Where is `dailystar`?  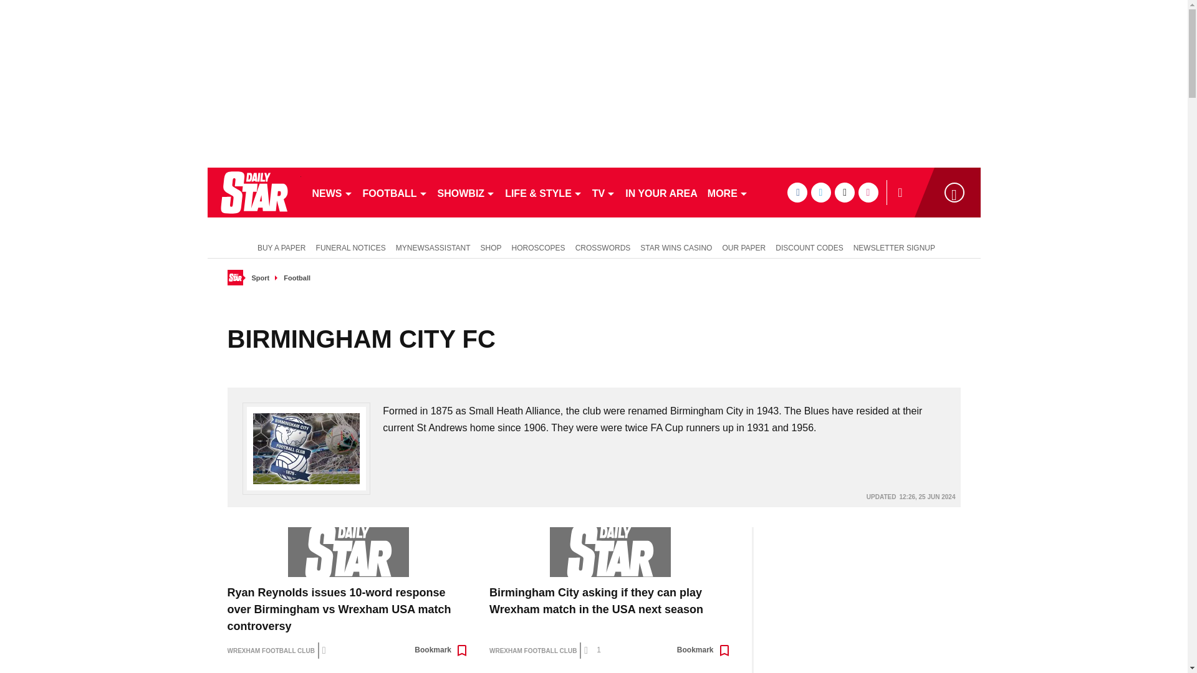 dailystar is located at coordinates (253, 192).